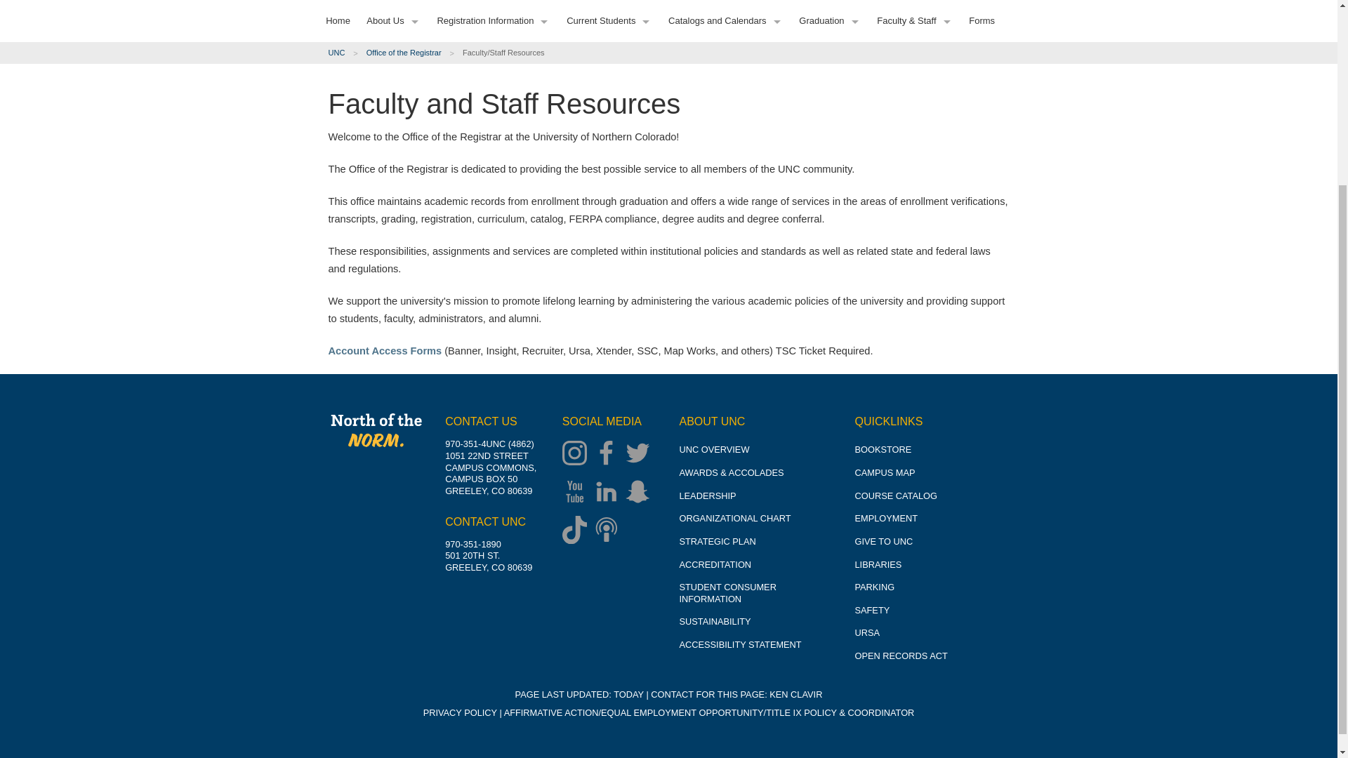  Describe the element at coordinates (388, 18) in the screenshot. I see `Graduate` at that location.